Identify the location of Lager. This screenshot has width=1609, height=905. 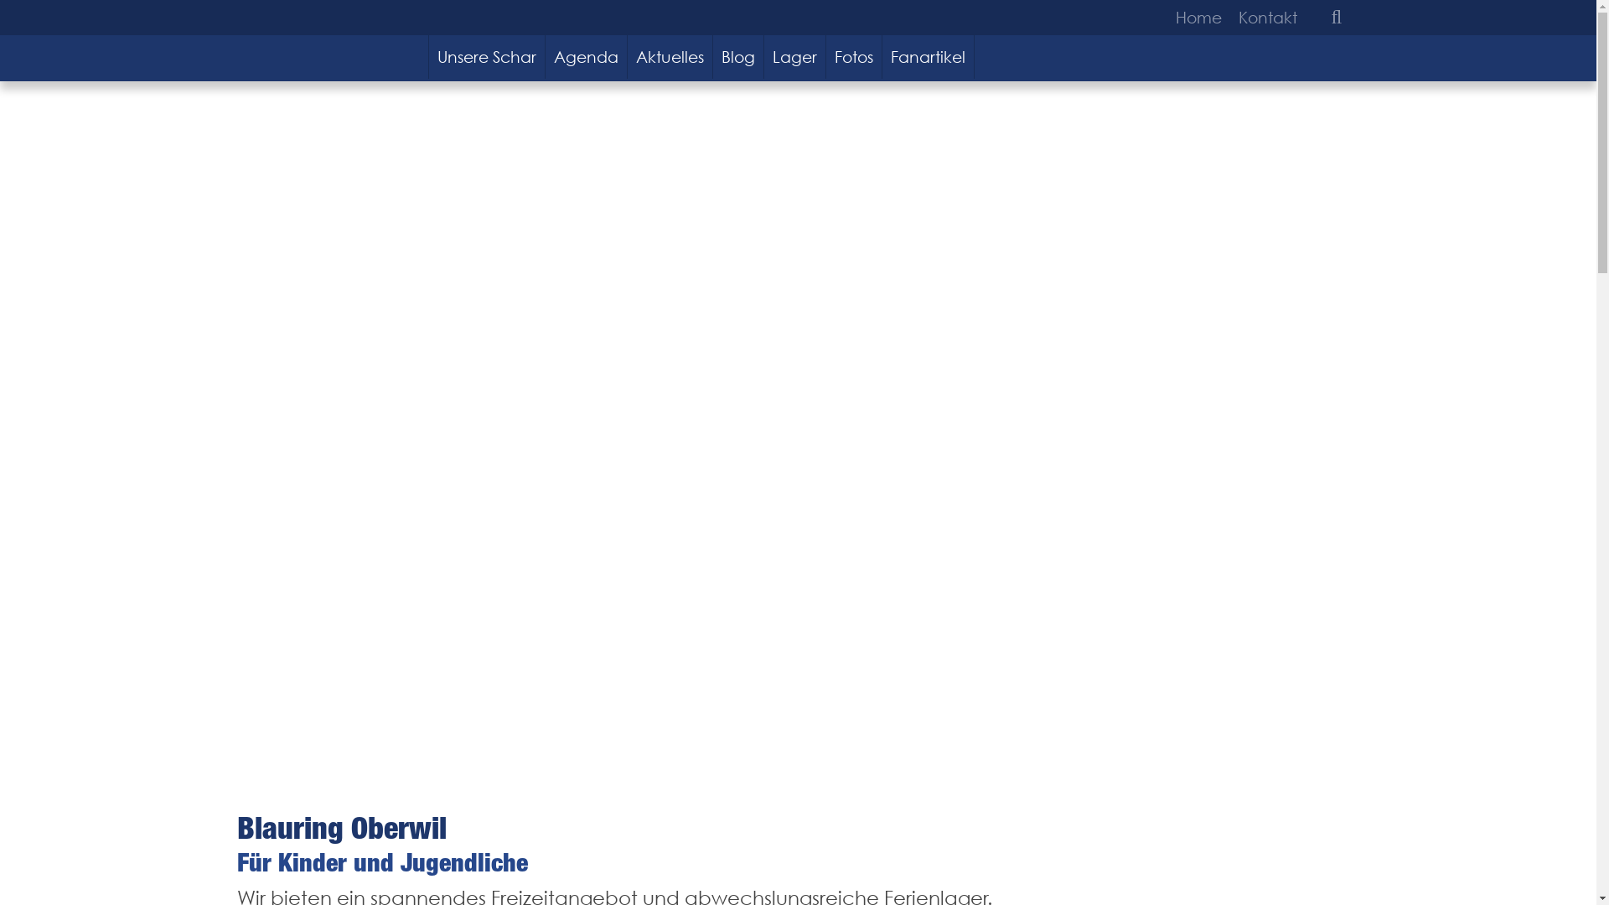
(795, 57).